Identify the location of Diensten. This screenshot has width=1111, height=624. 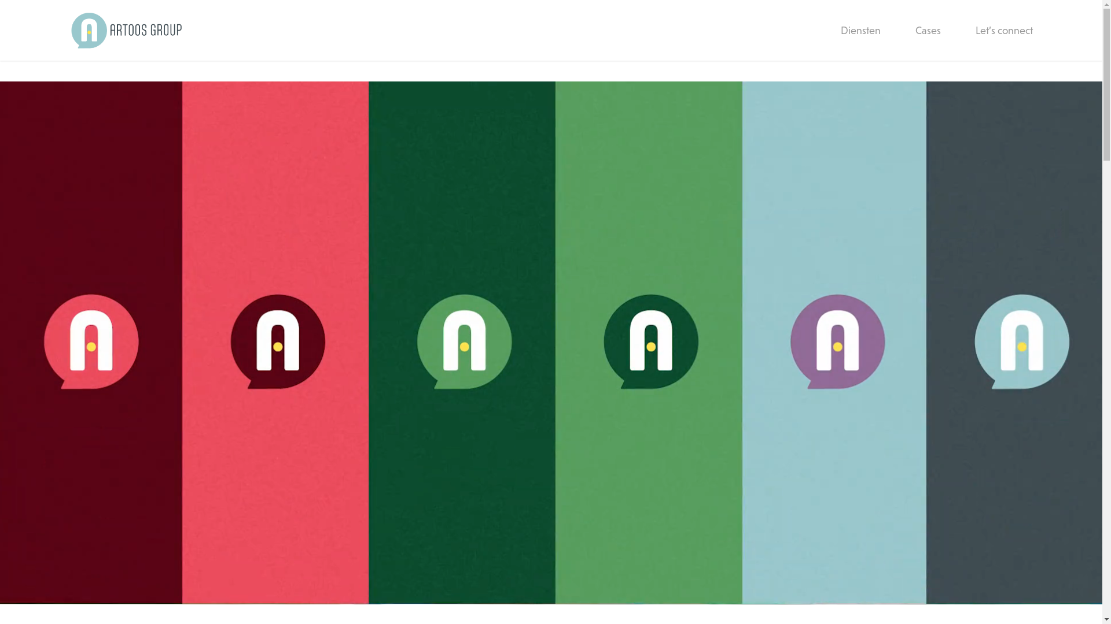
(861, 30).